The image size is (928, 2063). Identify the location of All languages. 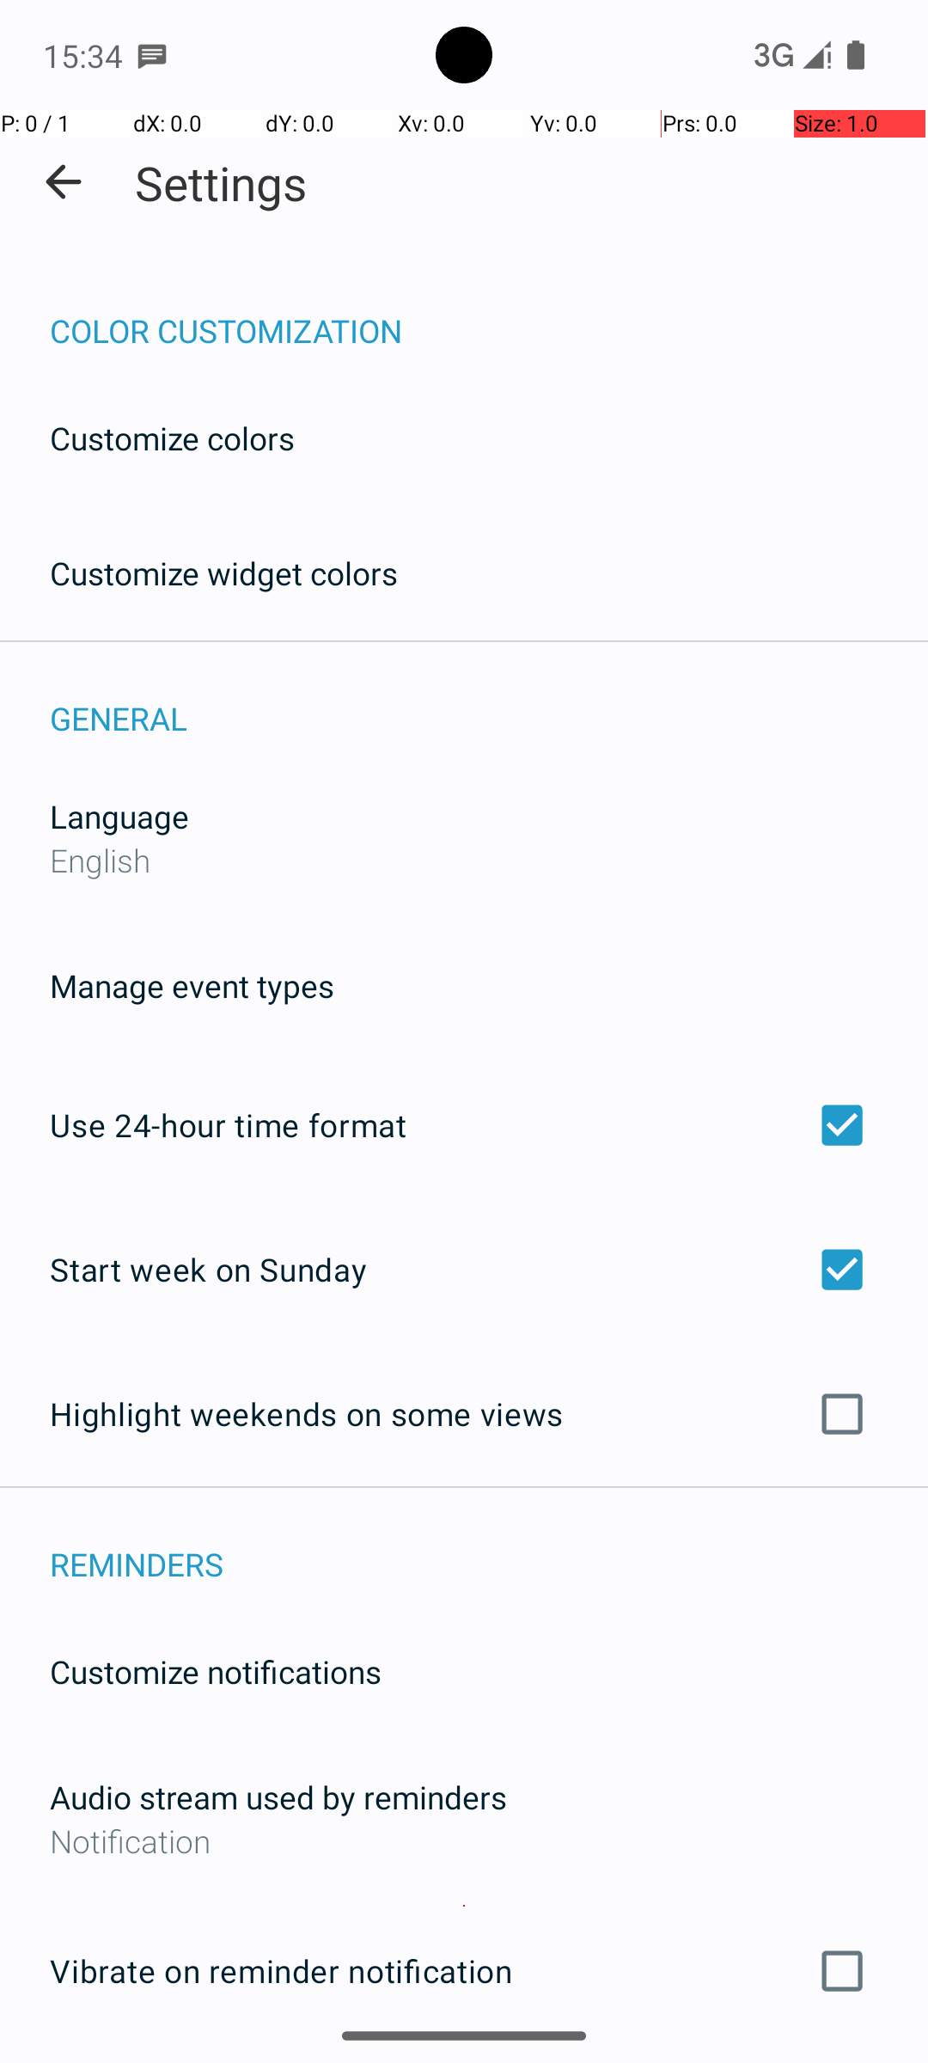
(464, 1460).